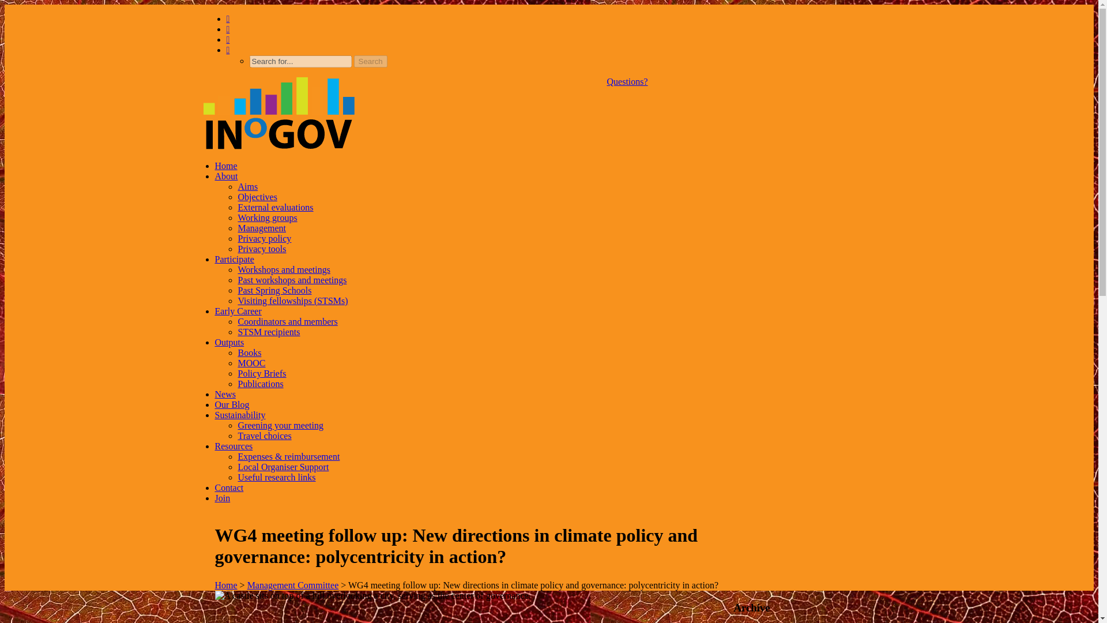 The image size is (1107, 623). Describe the element at coordinates (248, 186) in the screenshot. I see `Aims` at that location.